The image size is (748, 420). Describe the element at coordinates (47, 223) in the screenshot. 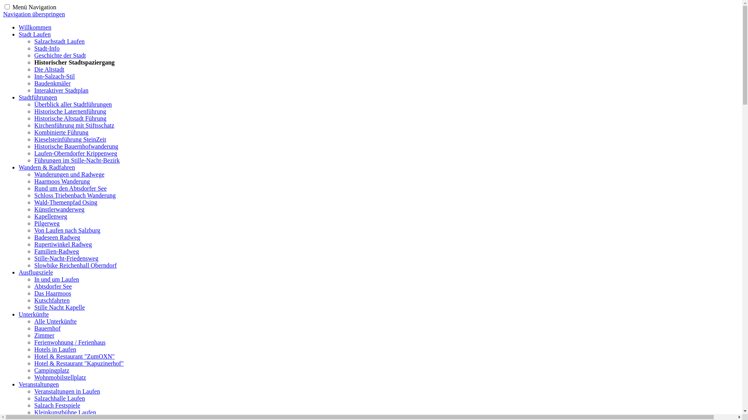

I see `Pilgerweg` at that location.